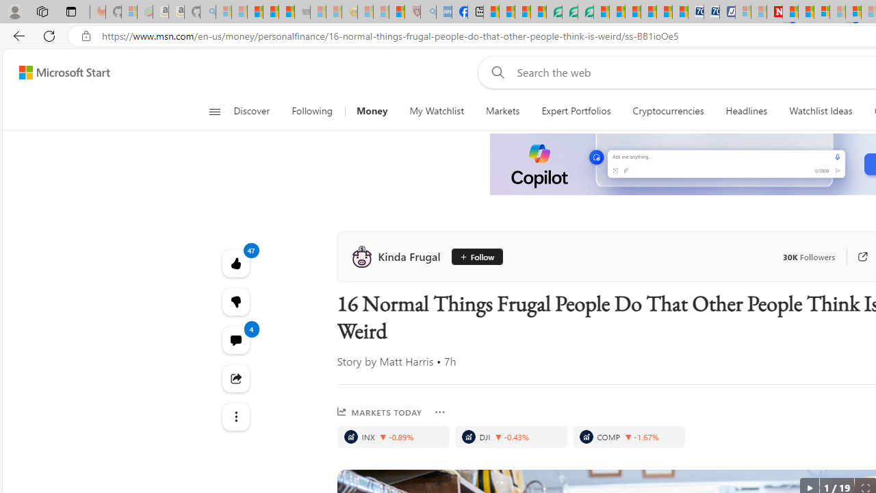  What do you see at coordinates (475, 12) in the screenshot?
I see `New tab` at bounding box center [475, 12].